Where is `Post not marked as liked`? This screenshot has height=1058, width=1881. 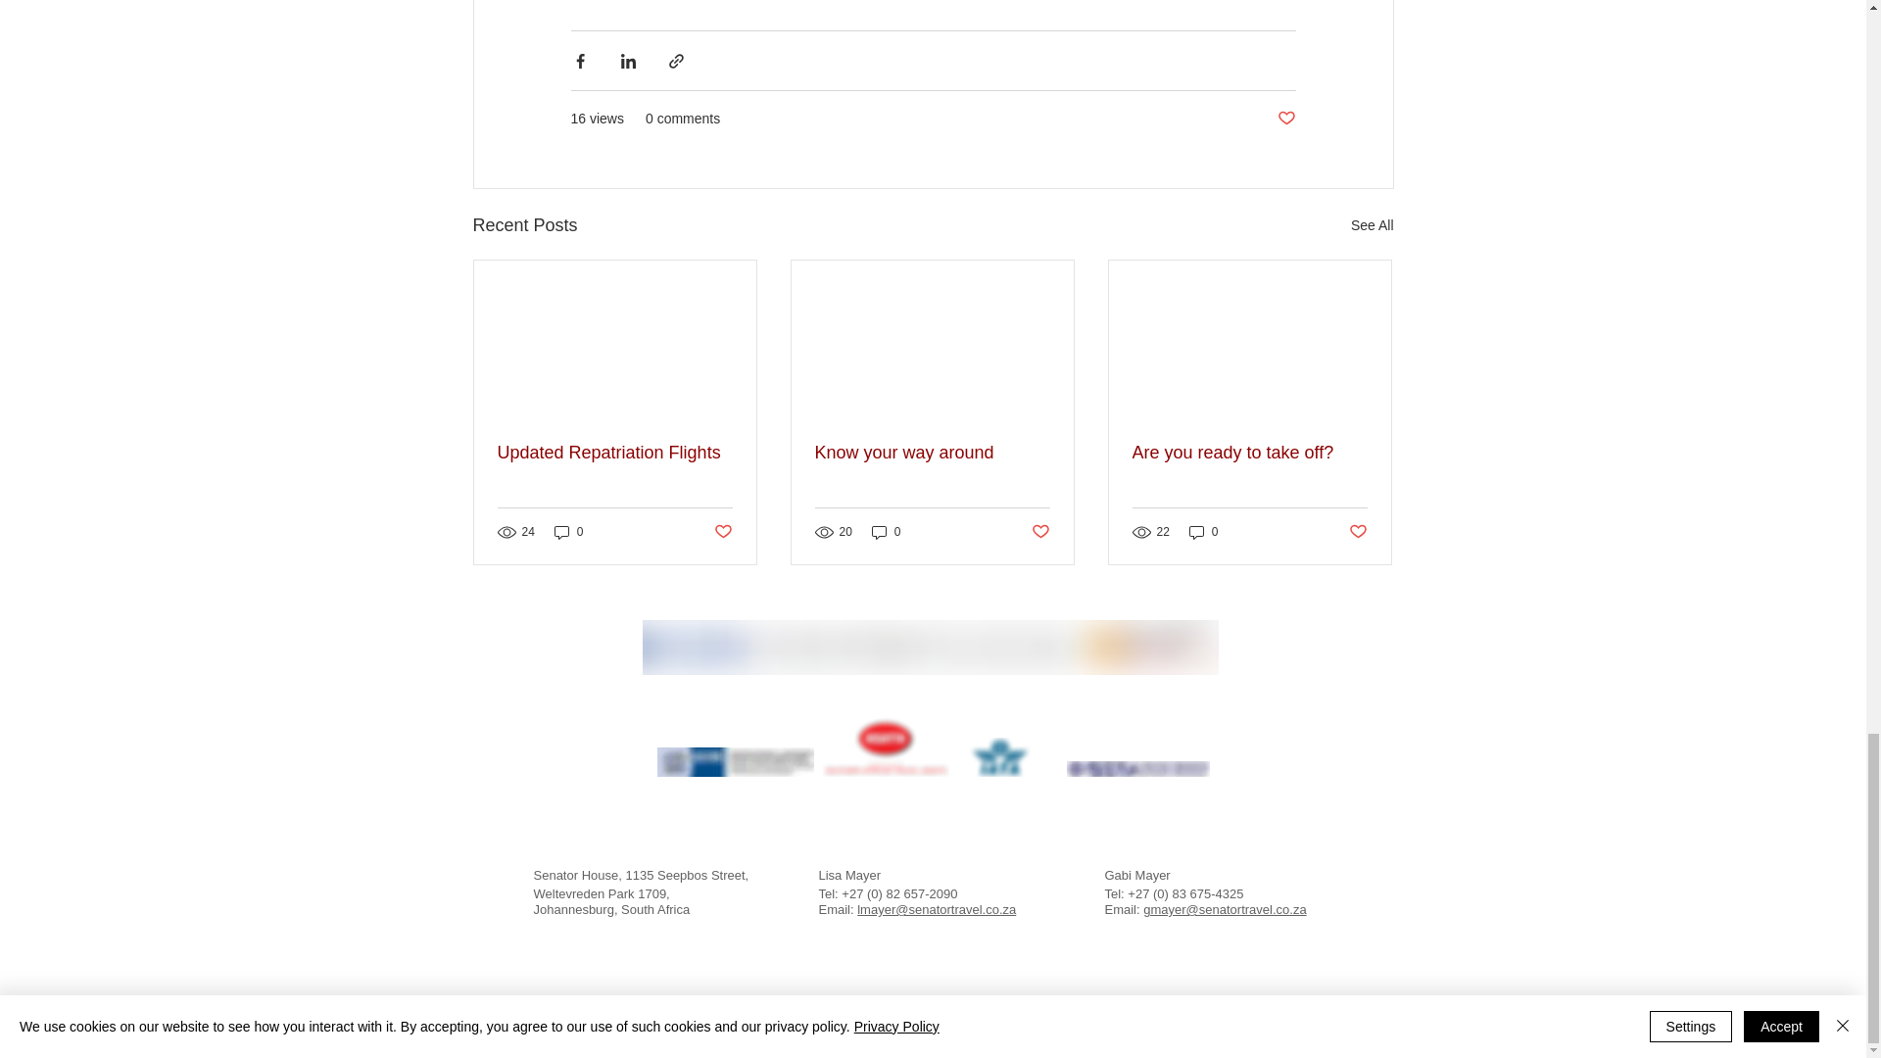 Post not marked as liked is located at coordinates (721, 533).